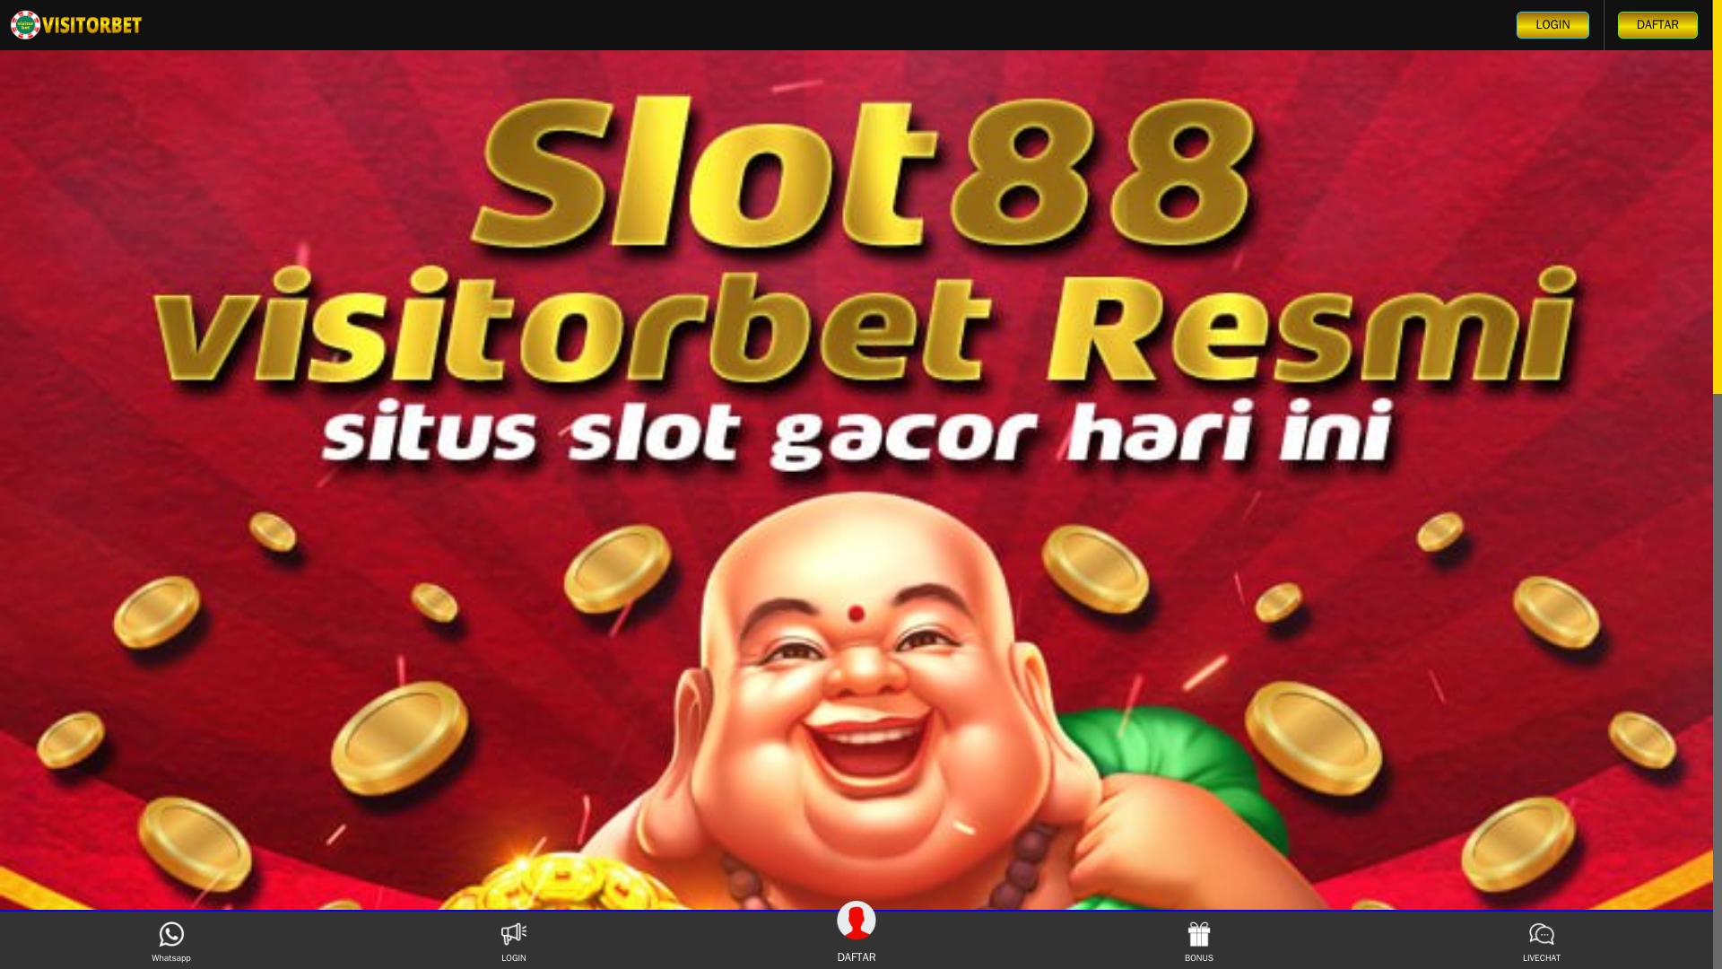  Describe the element at coordinates (1552, 25) in the screenshot. I see `LOGIN` at that location.